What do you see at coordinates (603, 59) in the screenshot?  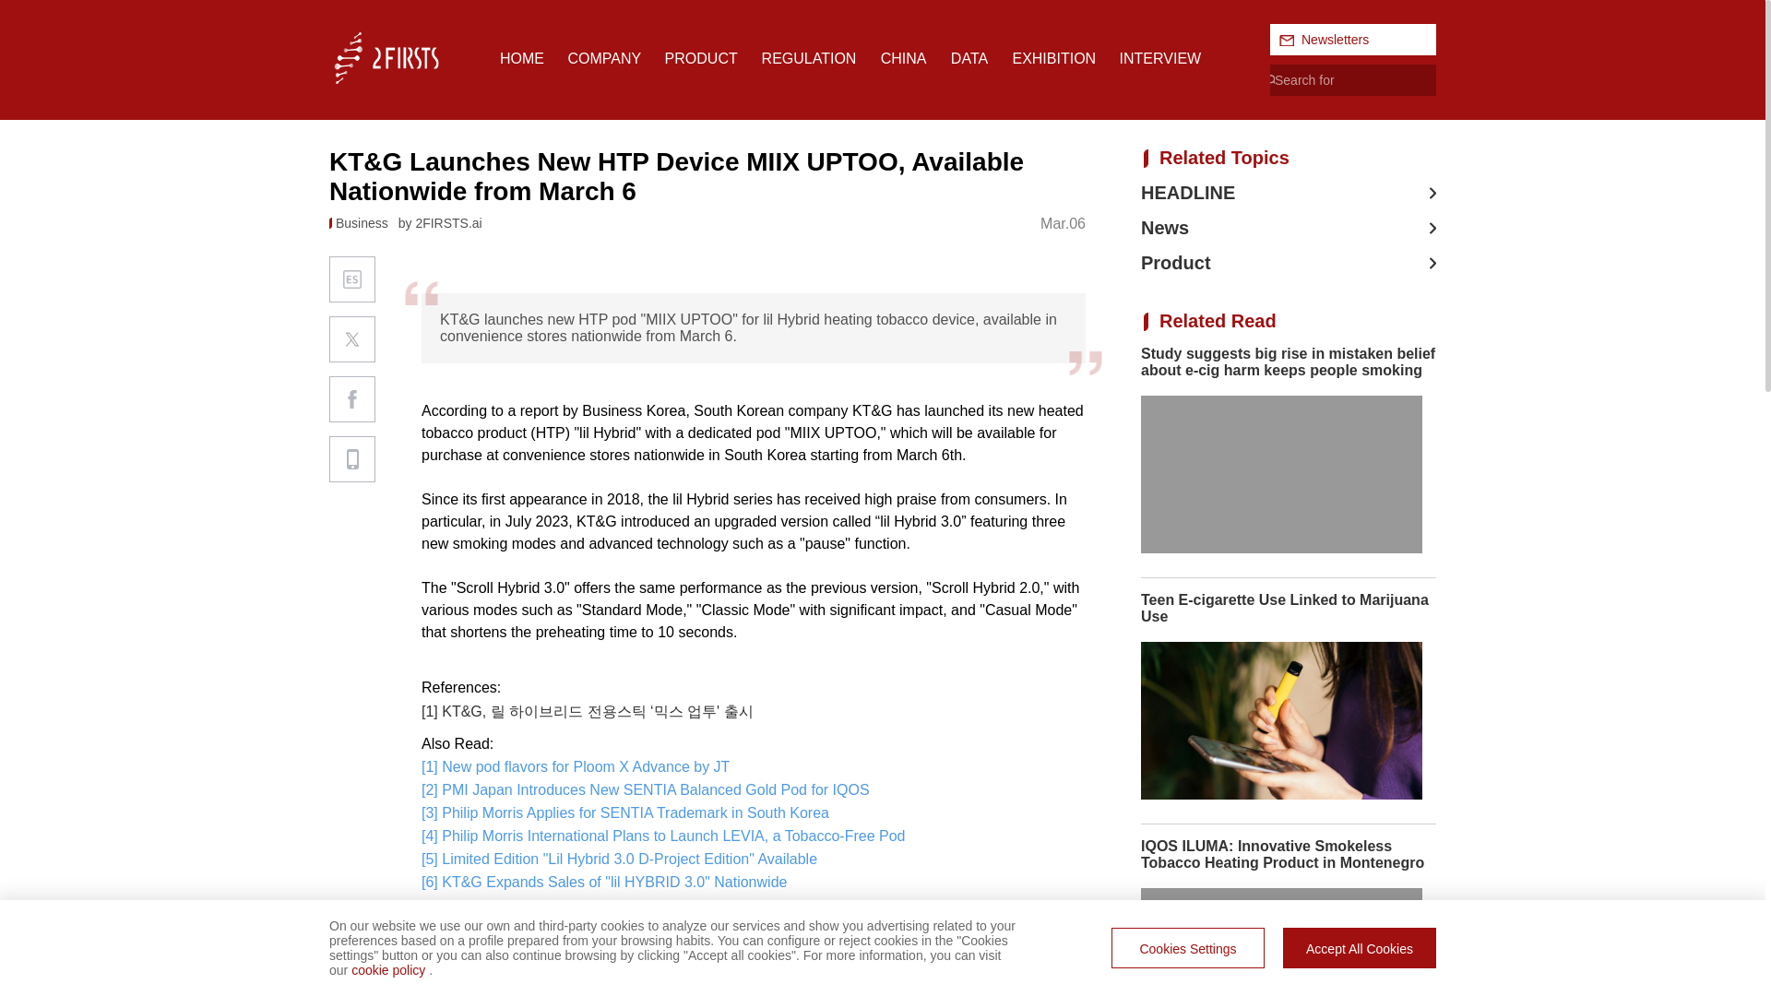 I see `COMPANY` at bounding box center [603, 59].